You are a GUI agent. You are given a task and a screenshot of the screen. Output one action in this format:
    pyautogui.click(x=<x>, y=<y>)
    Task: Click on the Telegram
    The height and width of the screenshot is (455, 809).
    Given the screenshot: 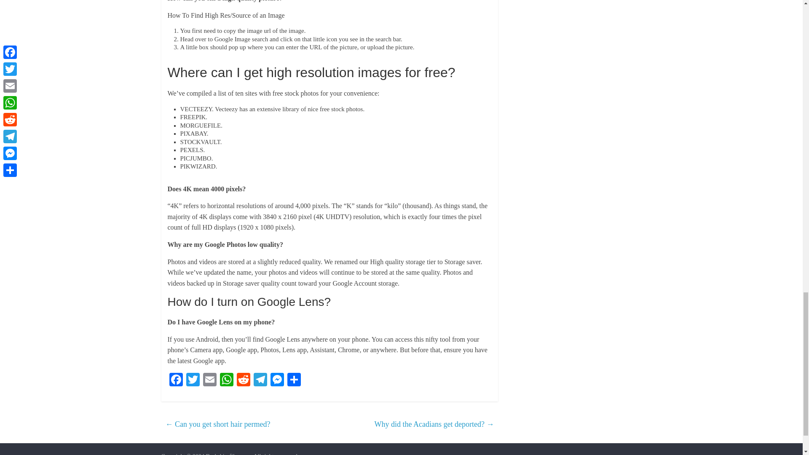 What is the action you would take?
    pyautogui.click(x=260, y=380)
    